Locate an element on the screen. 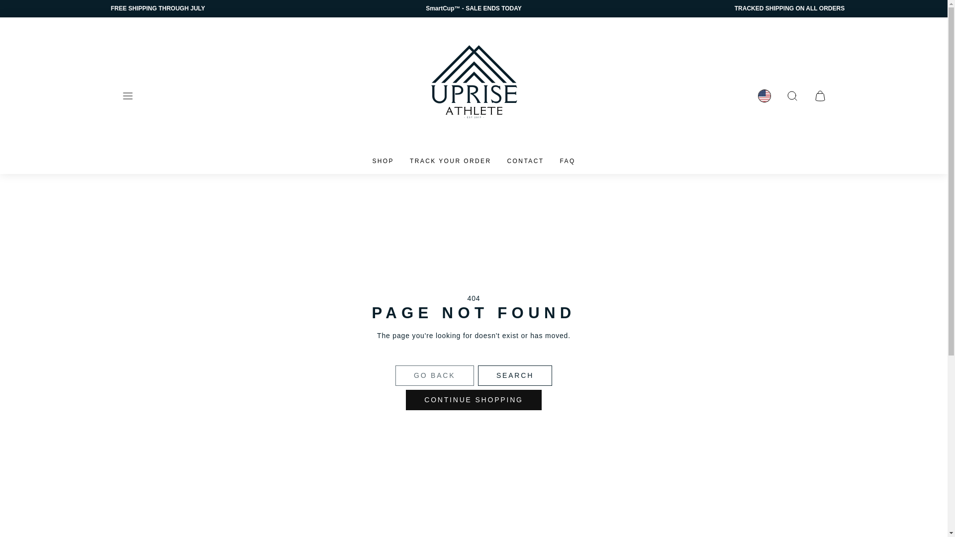 The height and width of the screenshot is (537, 955). TRACK YOUR ORDER is located at coordinates (451, 161).